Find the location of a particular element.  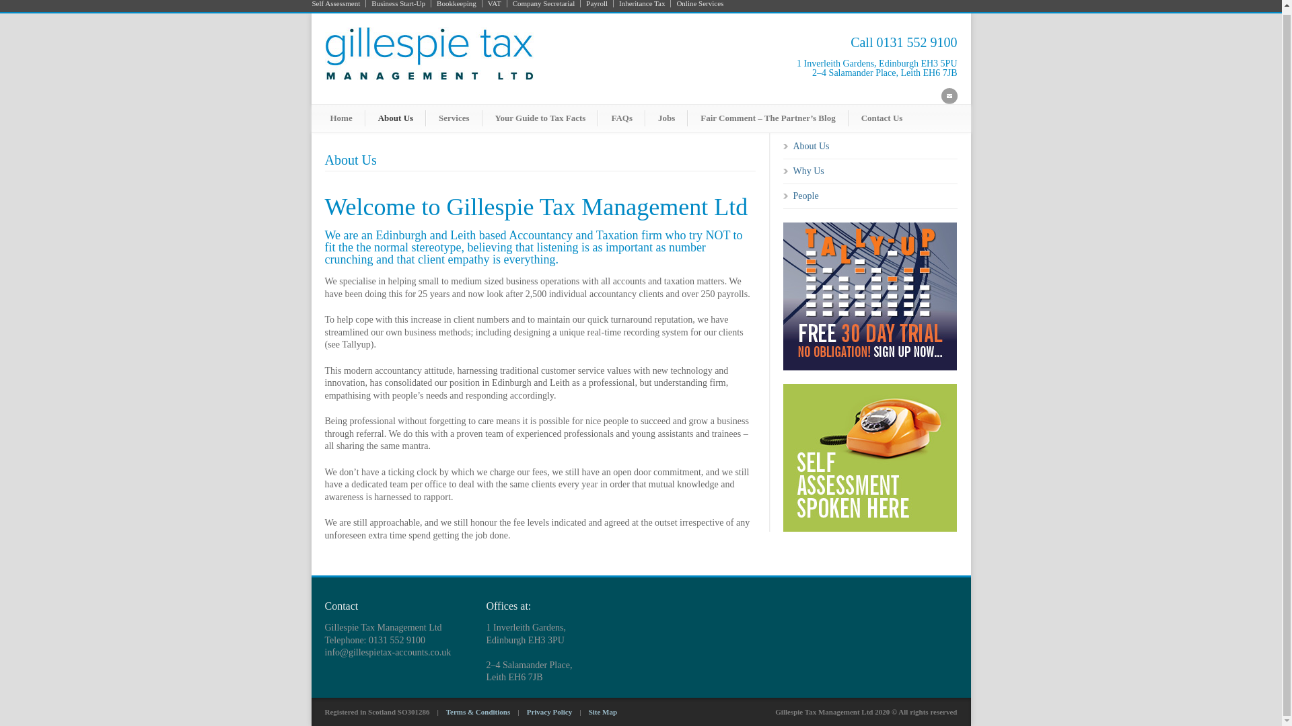

People is located at coordinates (805, 196).